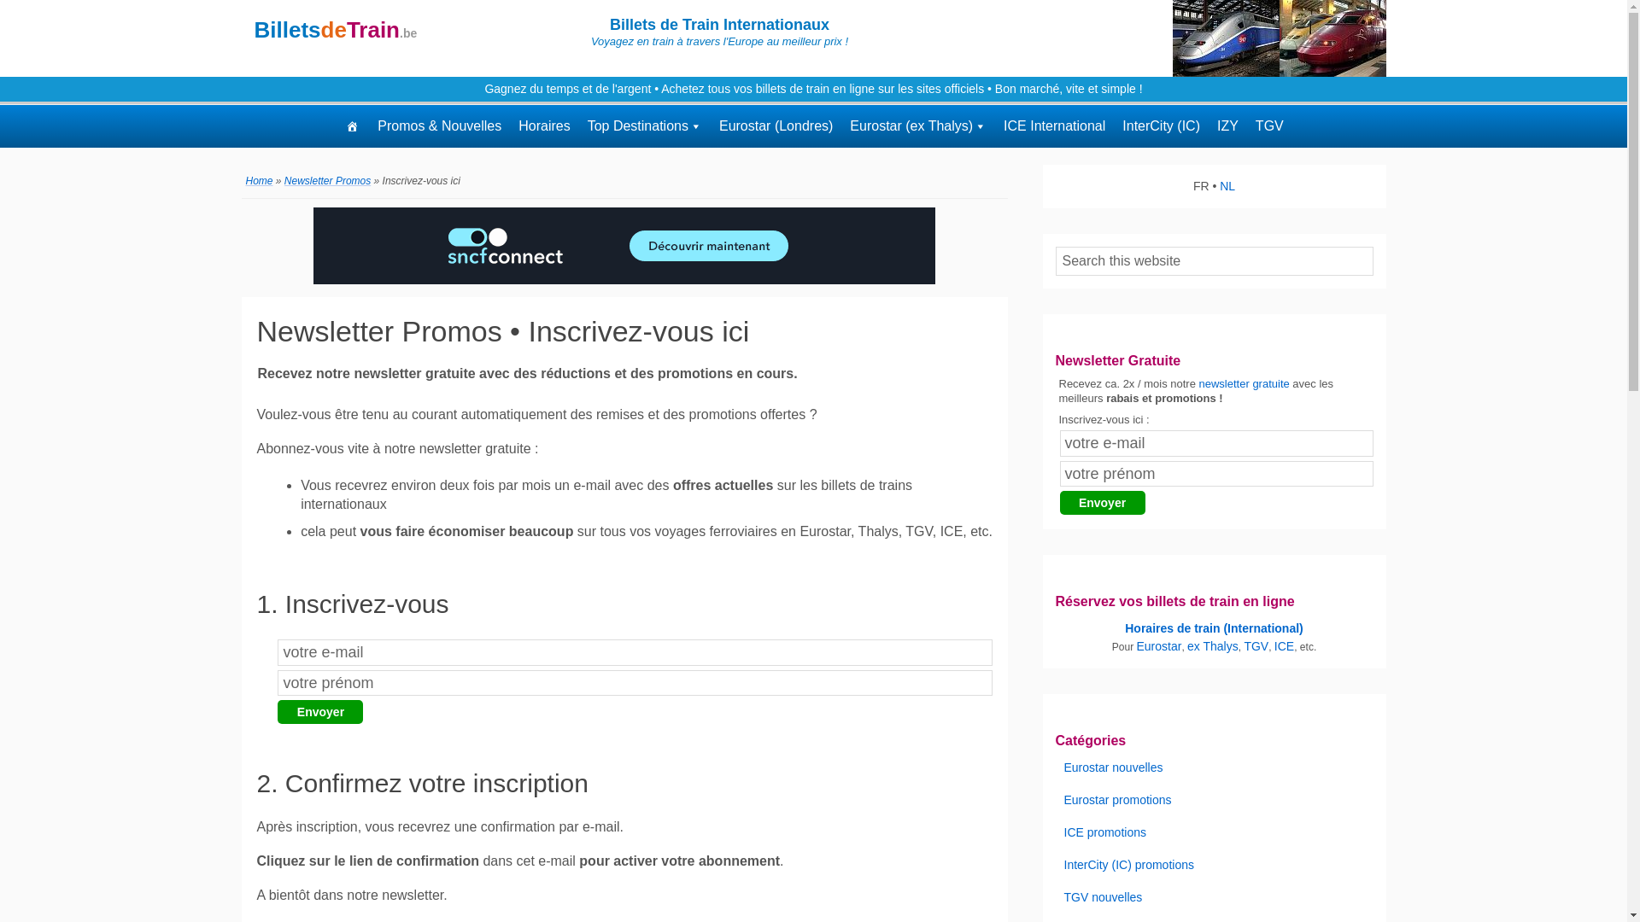 The height and width of the screenshot is (922, 1640). I want to click on TGV, so click(1256, 646).